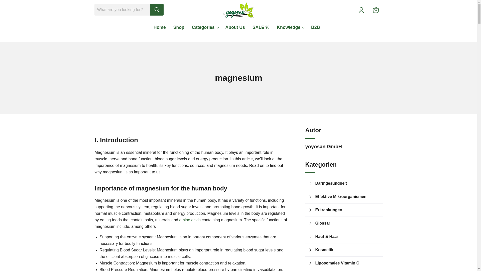  Describe the element at coordinates (376, 10) in the screenshot. I see `View cart` at that location.